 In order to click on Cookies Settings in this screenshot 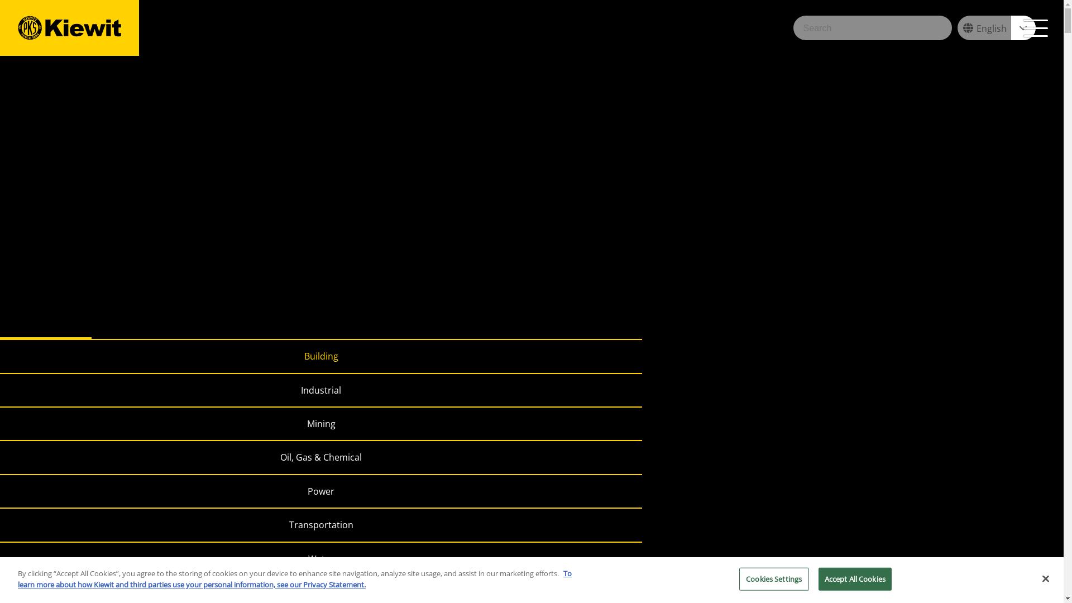, I will do `click(774, 580)`.